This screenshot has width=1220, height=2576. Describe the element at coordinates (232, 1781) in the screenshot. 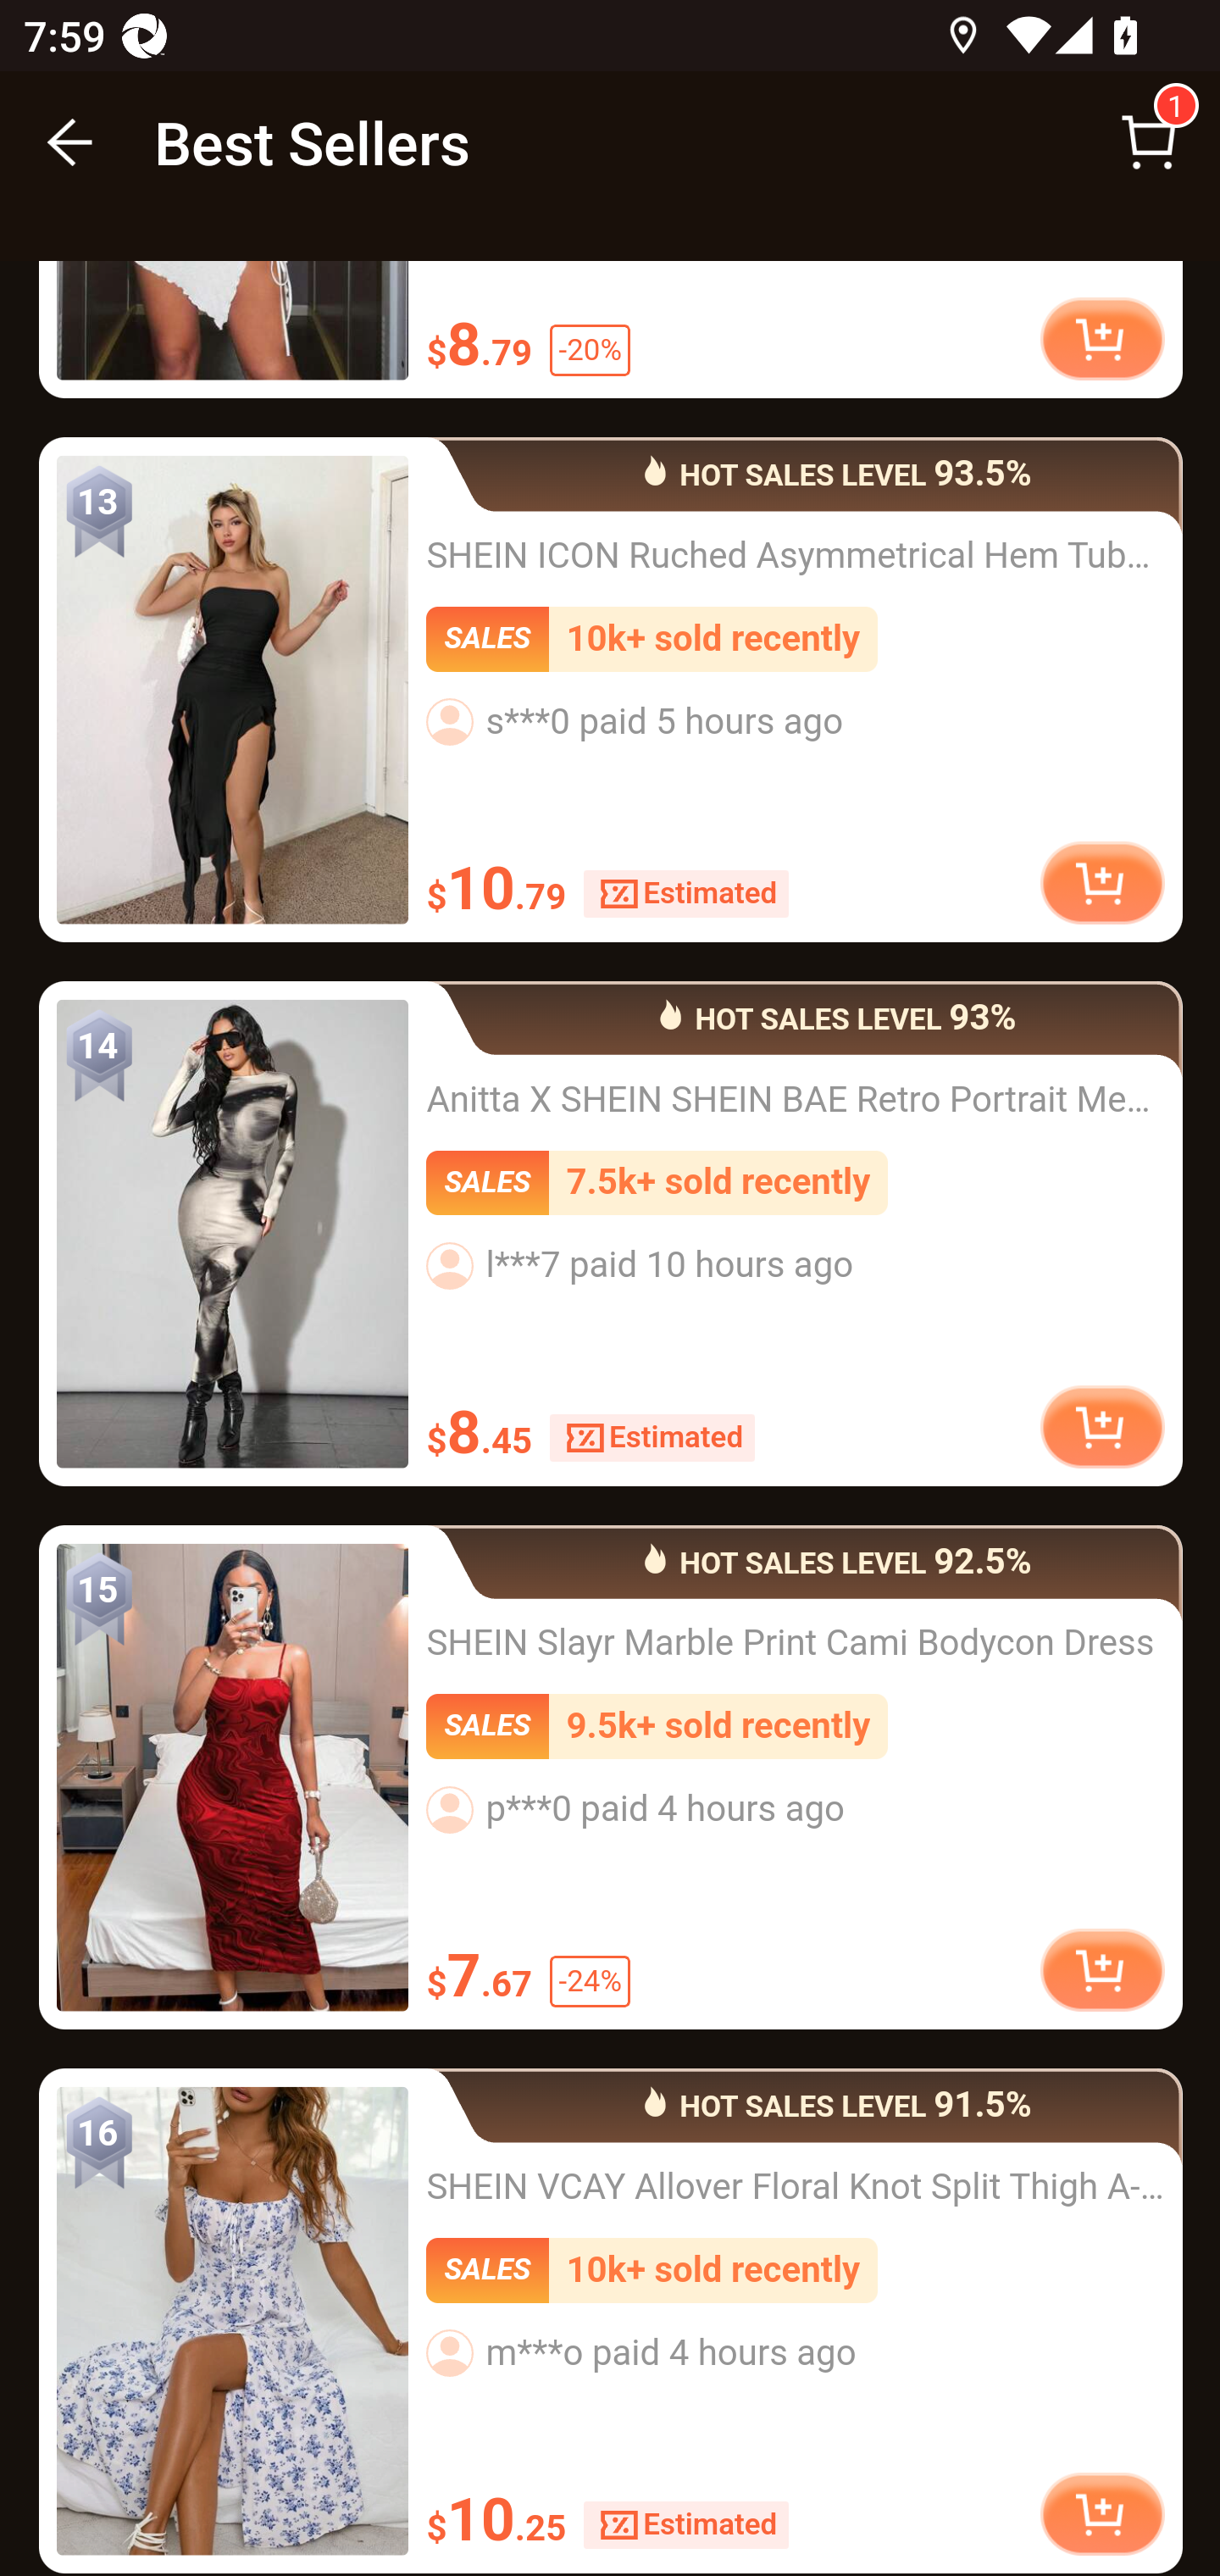

I see `SHEIN Slayr Marble Print Cami Bodycon Dress` at that location.